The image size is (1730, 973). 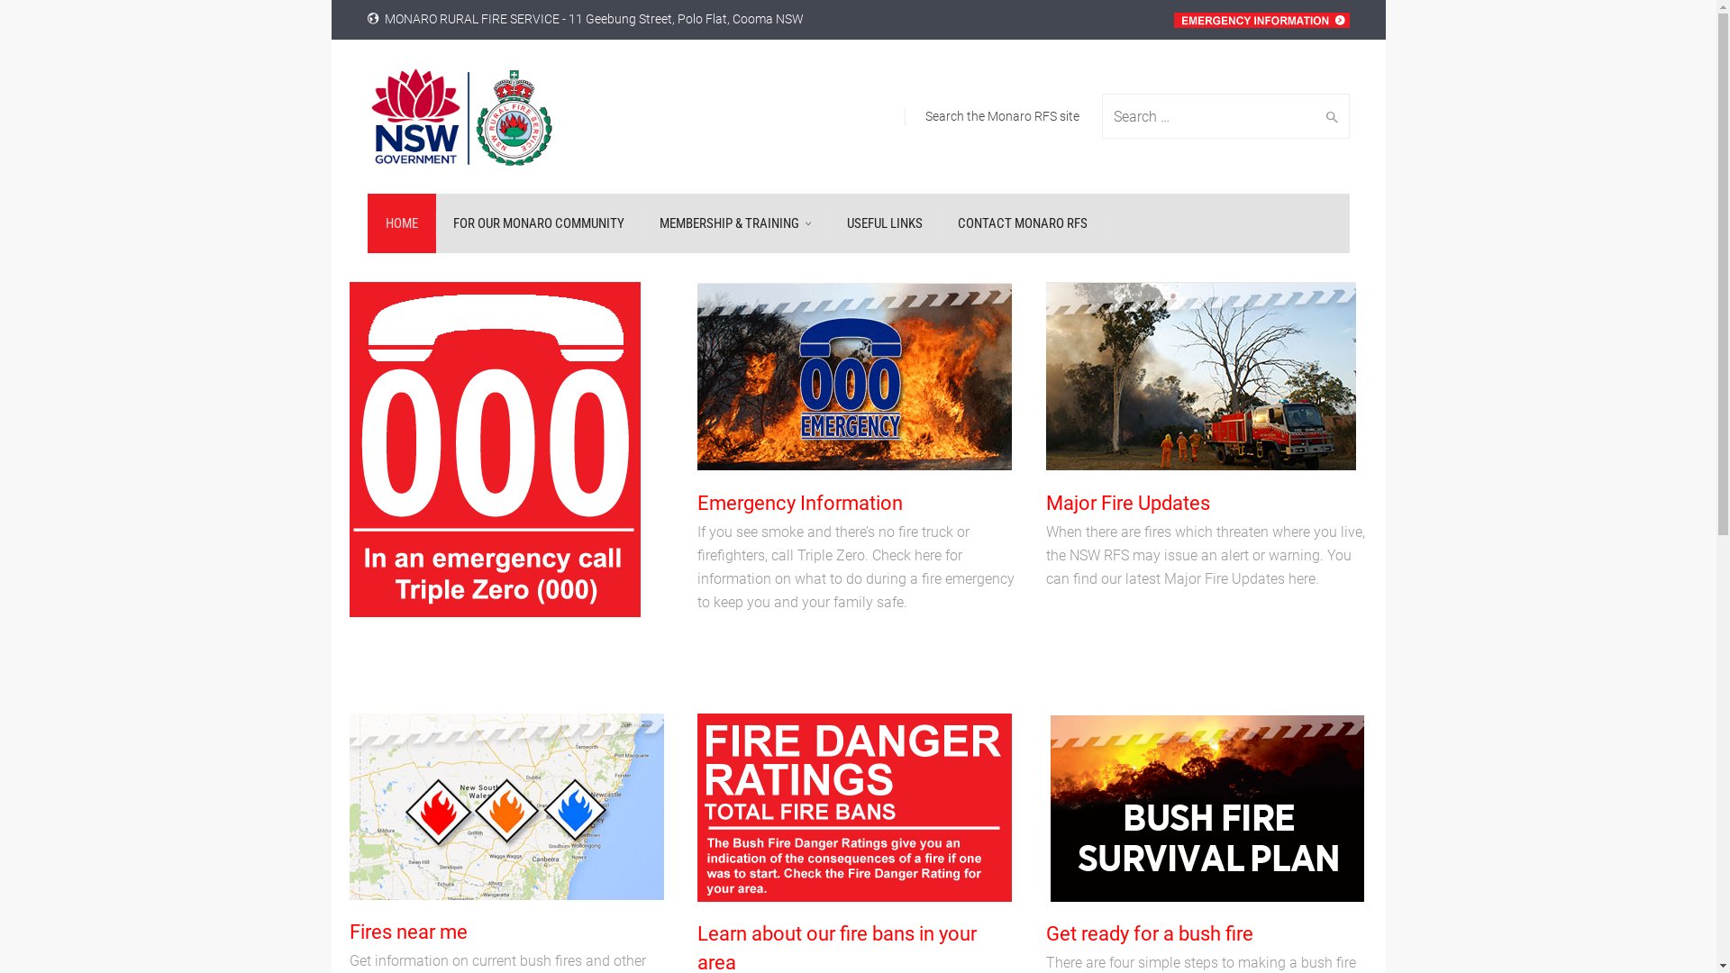 What do you see at coordinates (1022, 223) in the screenshot?
I see `CONTACT MONARO RFS` at bounding box center [1022, 223].